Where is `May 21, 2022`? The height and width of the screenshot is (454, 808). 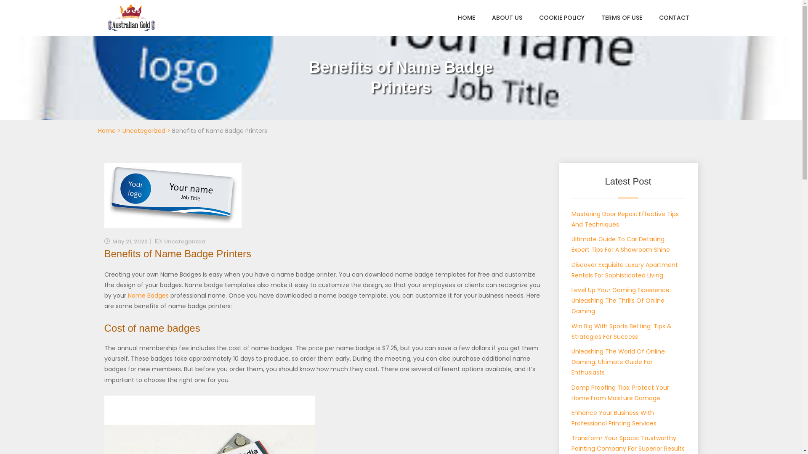
May 21, 2022 is located at coordinates (130, 241).